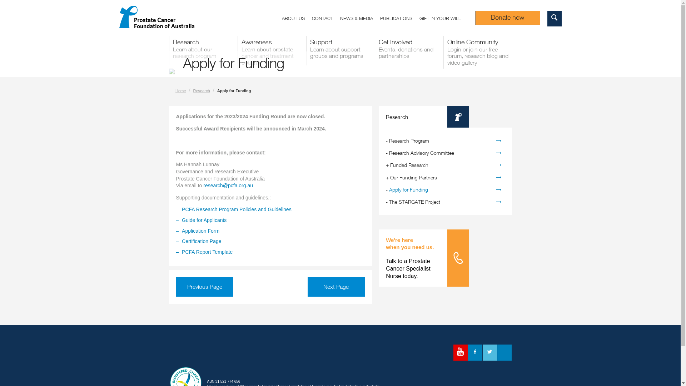  I want to click on Next Page, so click(336, 287).